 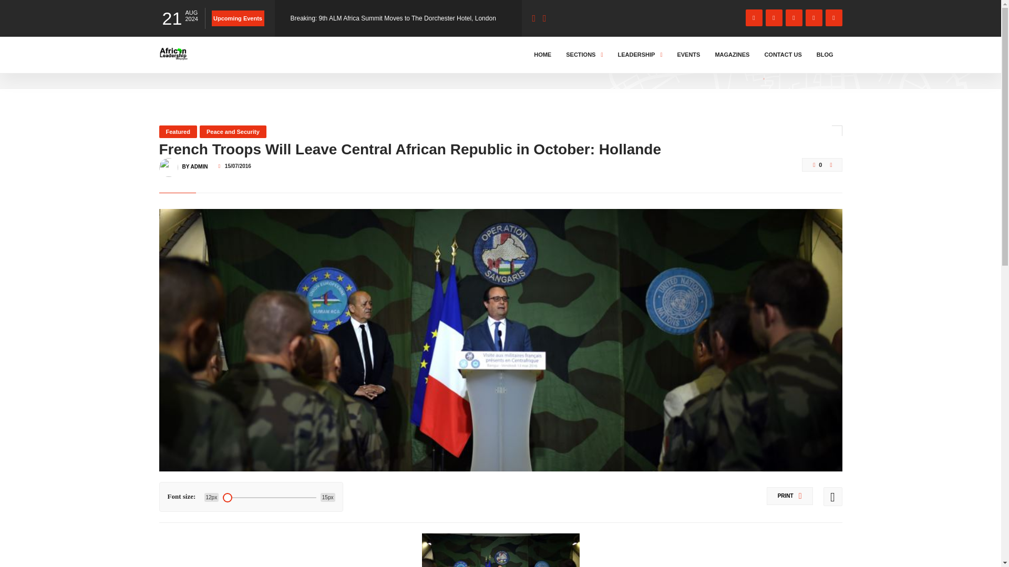 What do you see at coordinates (178, 131) in the screenshot?
I see `Featured` at bounding box center [178, 131].